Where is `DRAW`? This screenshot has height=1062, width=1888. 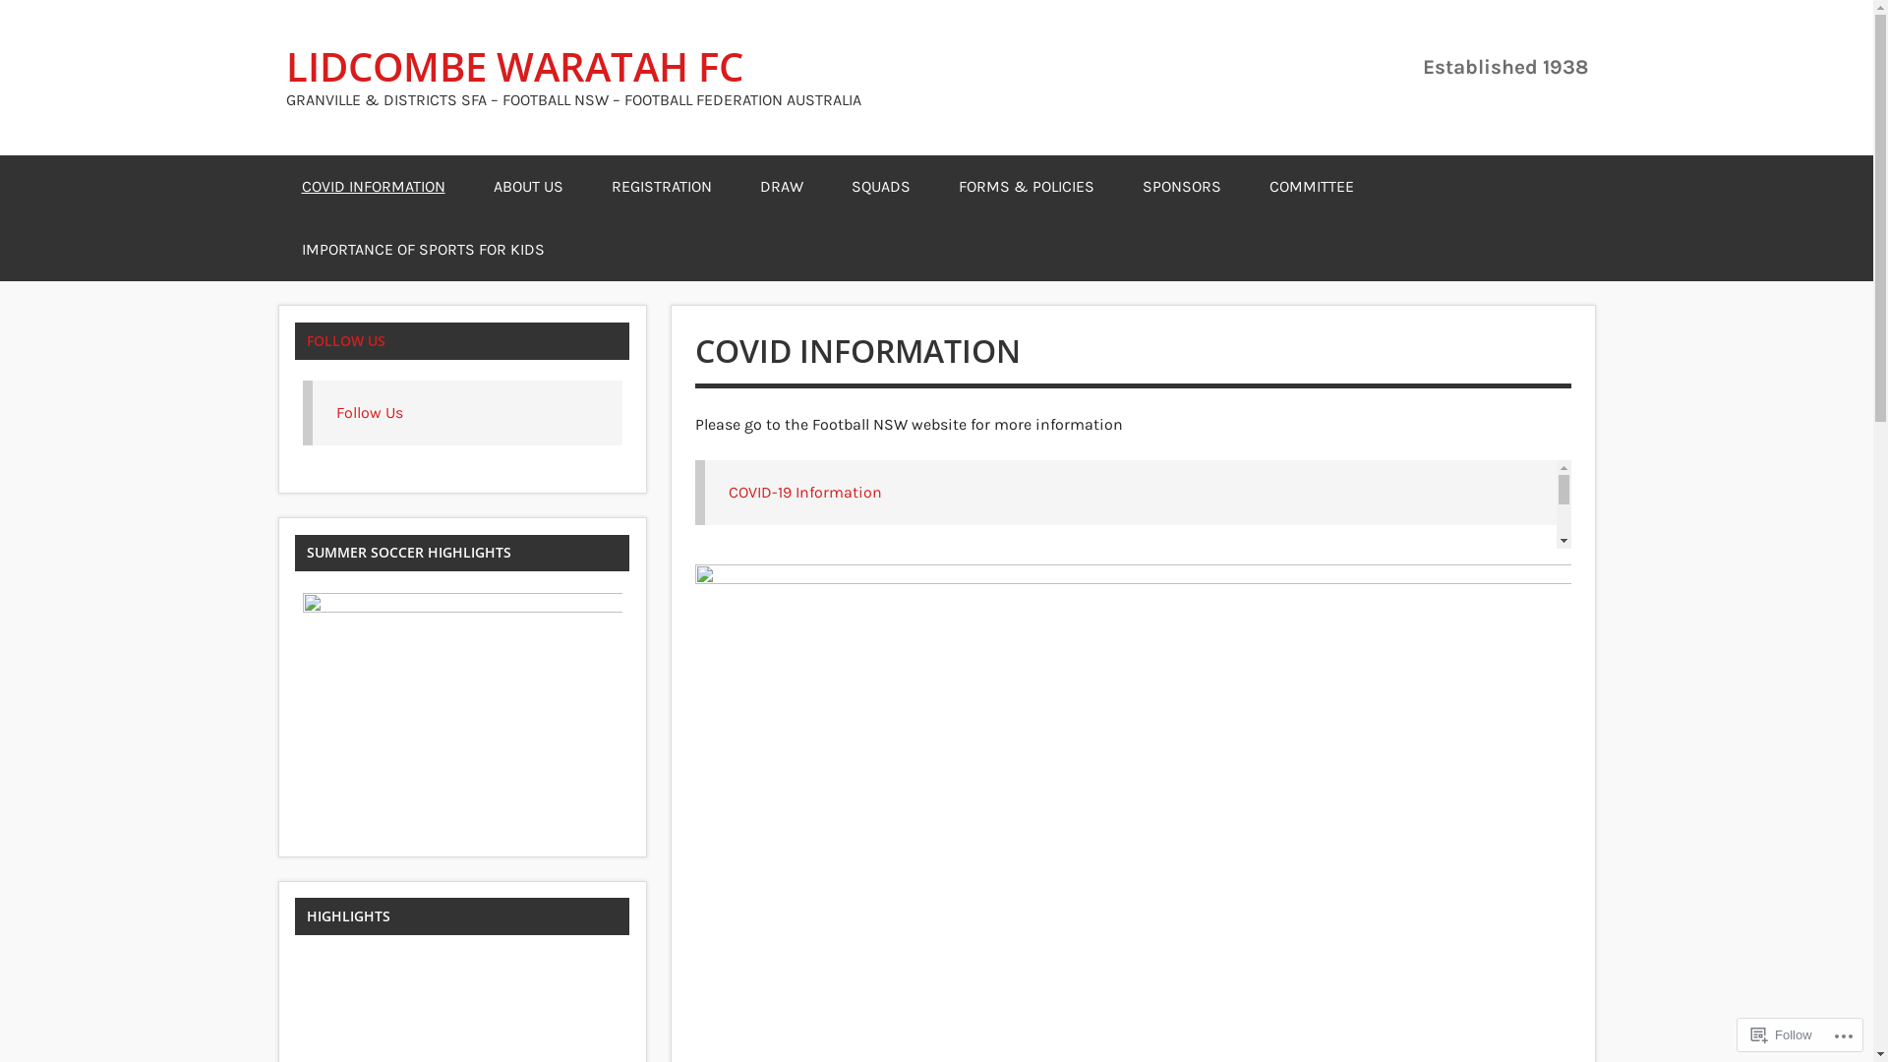 DRAW is located at coordinates (781, 187).